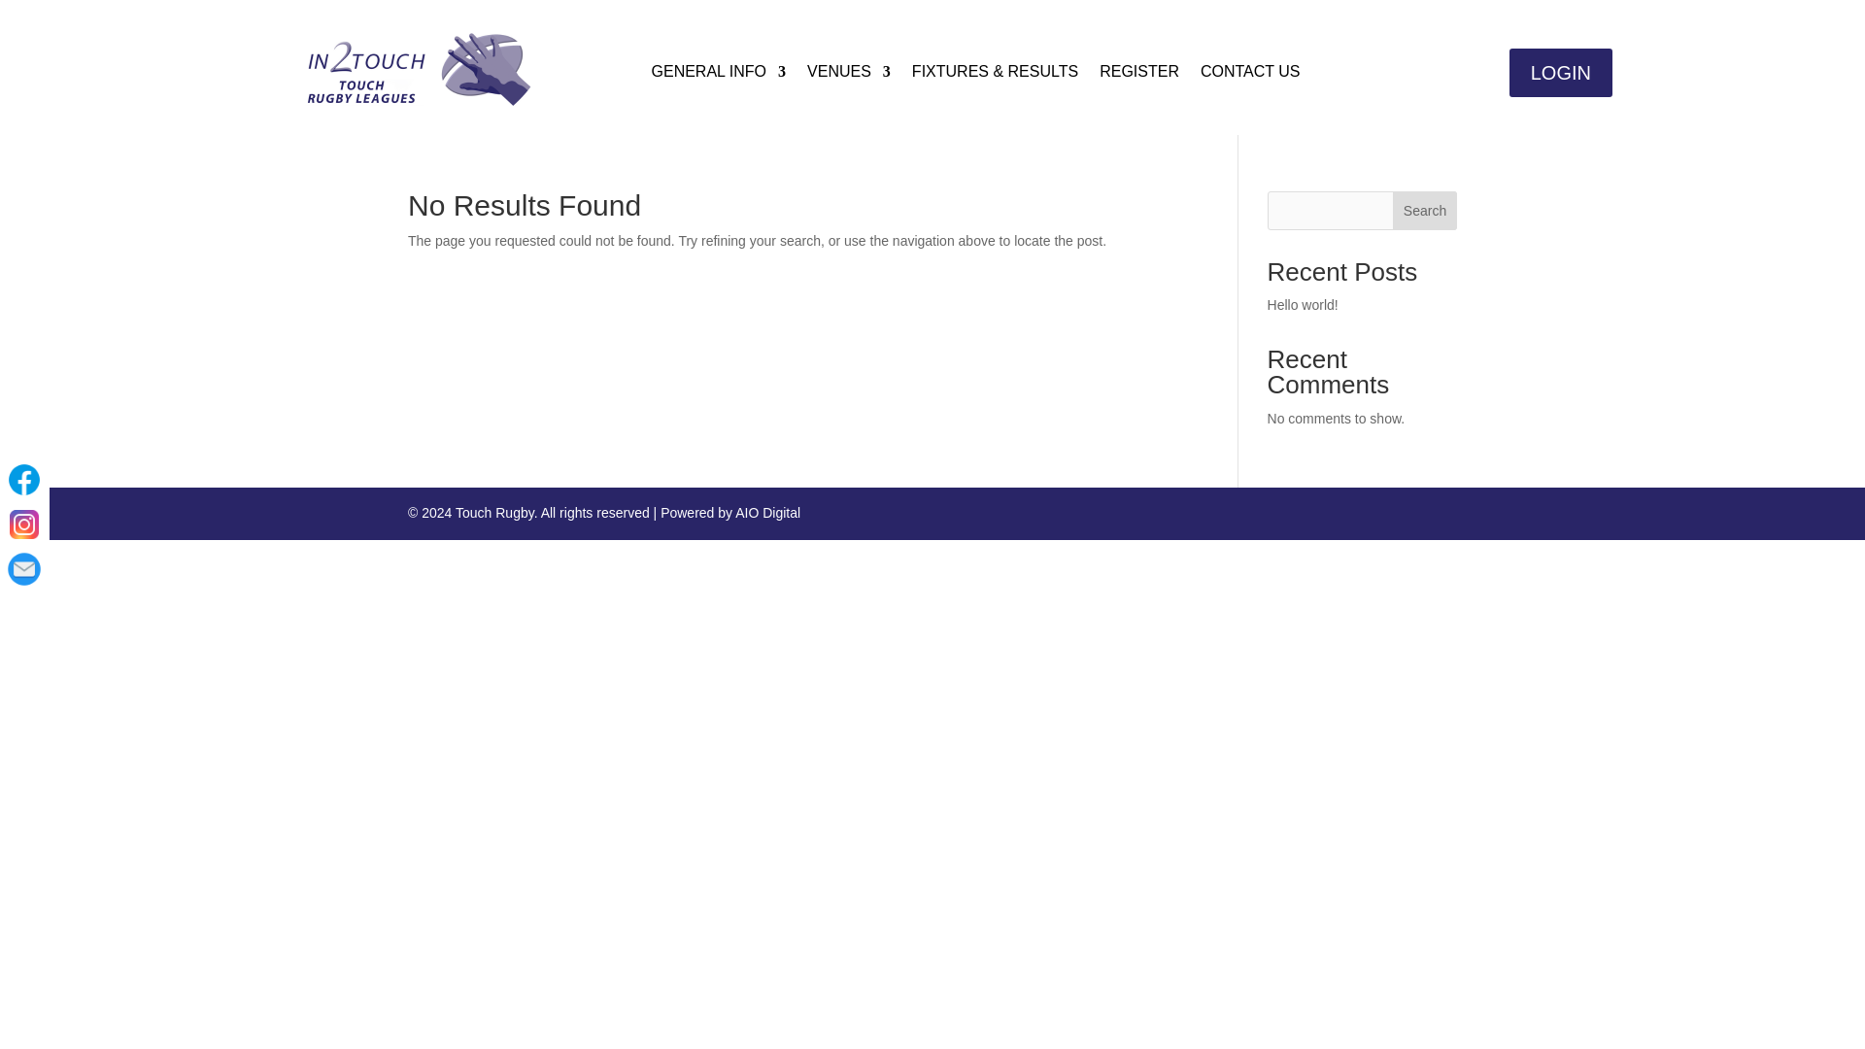  Describe the element at coordinates (1304, 304) in the screenshot. I see `Hello world!` at that location.